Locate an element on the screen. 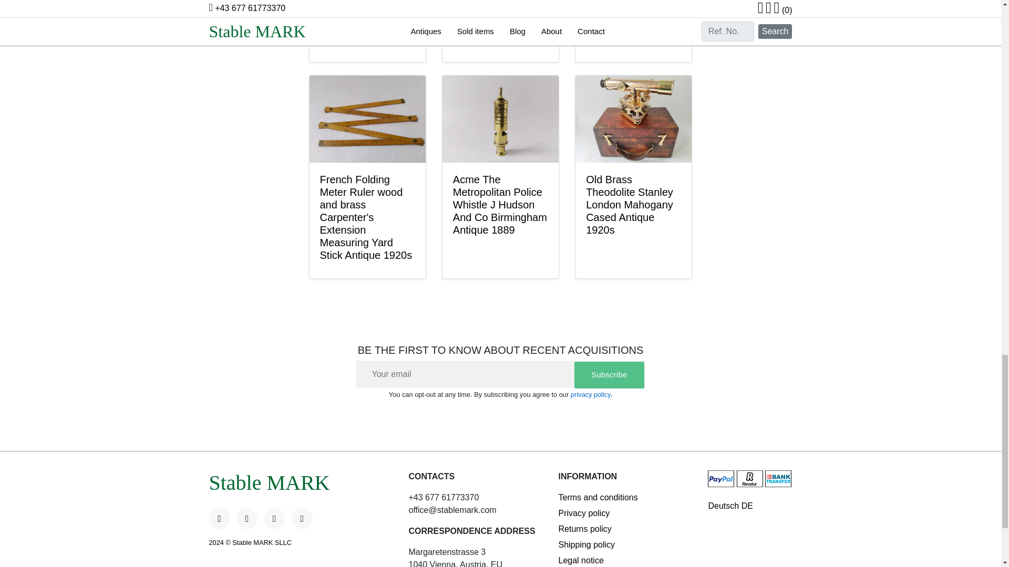 This screenshot has width=1009, height=567. To privacy policy page is located at coordinates (591, 395).